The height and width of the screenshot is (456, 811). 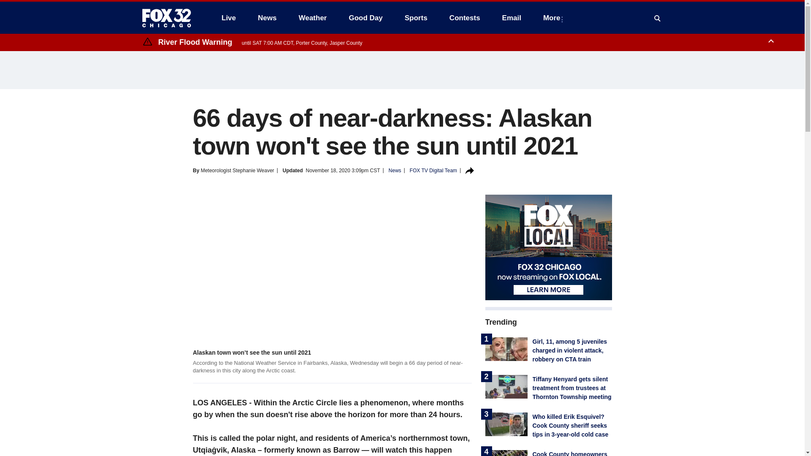 I want to click on More, so click(x=553, y=18).